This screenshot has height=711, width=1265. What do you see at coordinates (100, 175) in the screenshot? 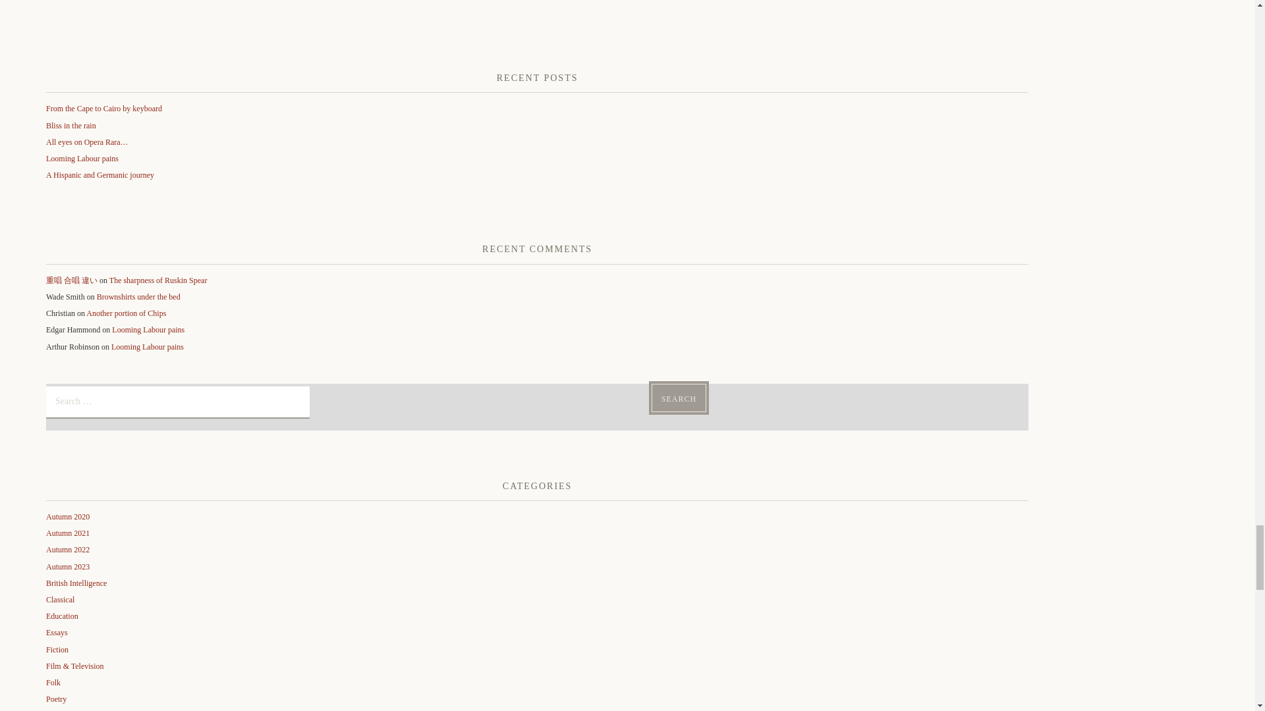
I see `A Hispanic and Germanic journey` at bounding box center [100, 175].